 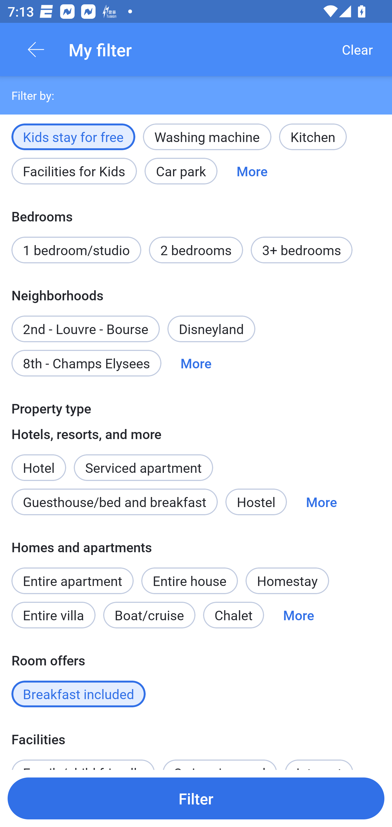 What do you see at coordinates (234, 615) in the screenshot?
I see `Chalet` at bounding box center [234, 615].